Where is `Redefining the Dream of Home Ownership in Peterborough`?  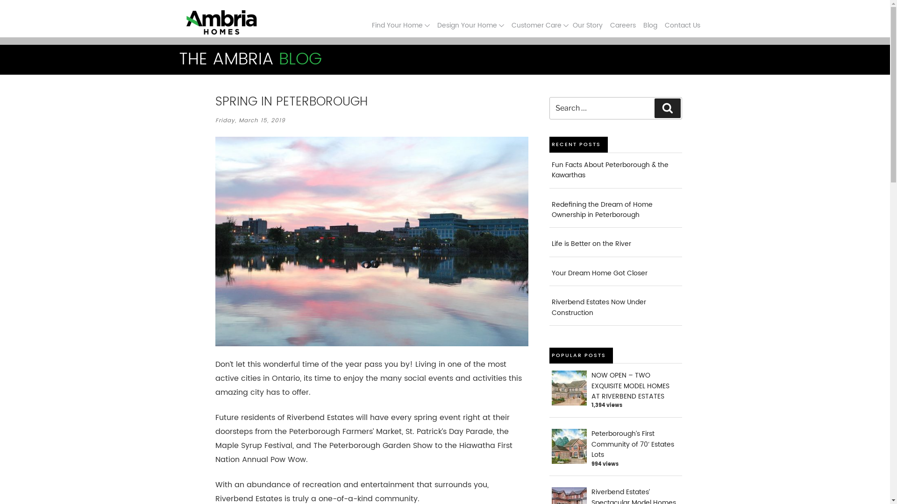
Redefining the Dream of Home Ownership in Peterborough is located at coordinates (602, 210).